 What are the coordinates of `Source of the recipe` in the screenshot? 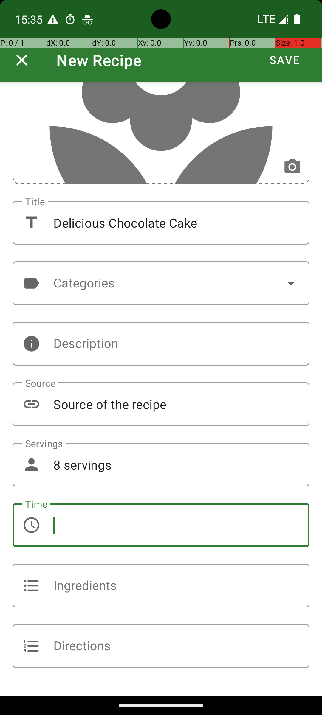 It's located at (161, 404).